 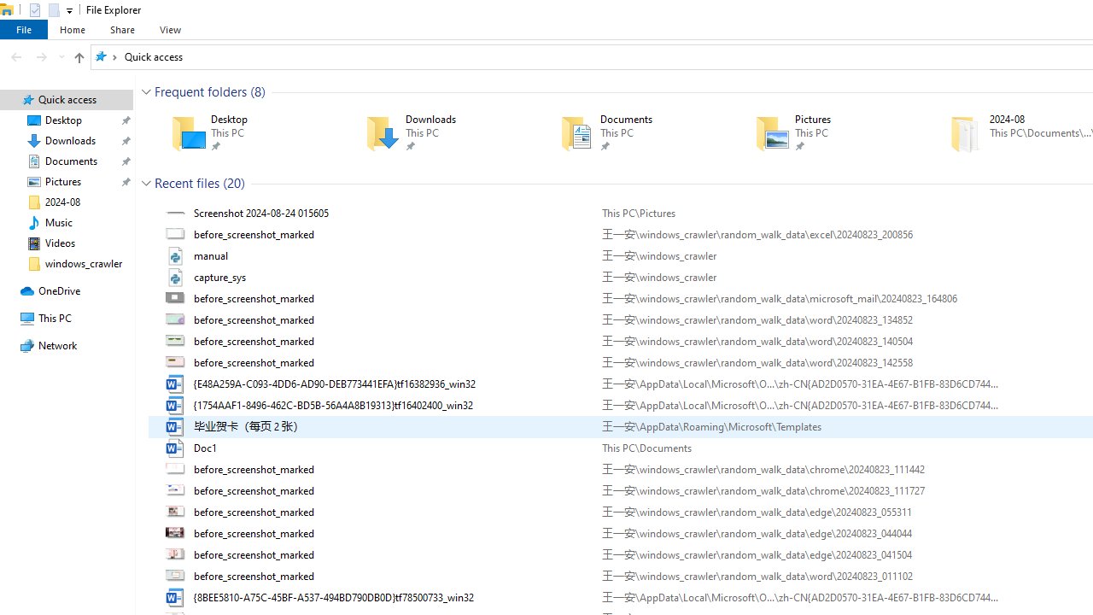 What do you see at coordinates (633, 133) in the screenshot?
I see `Documents` at bounding box center [633, 133].